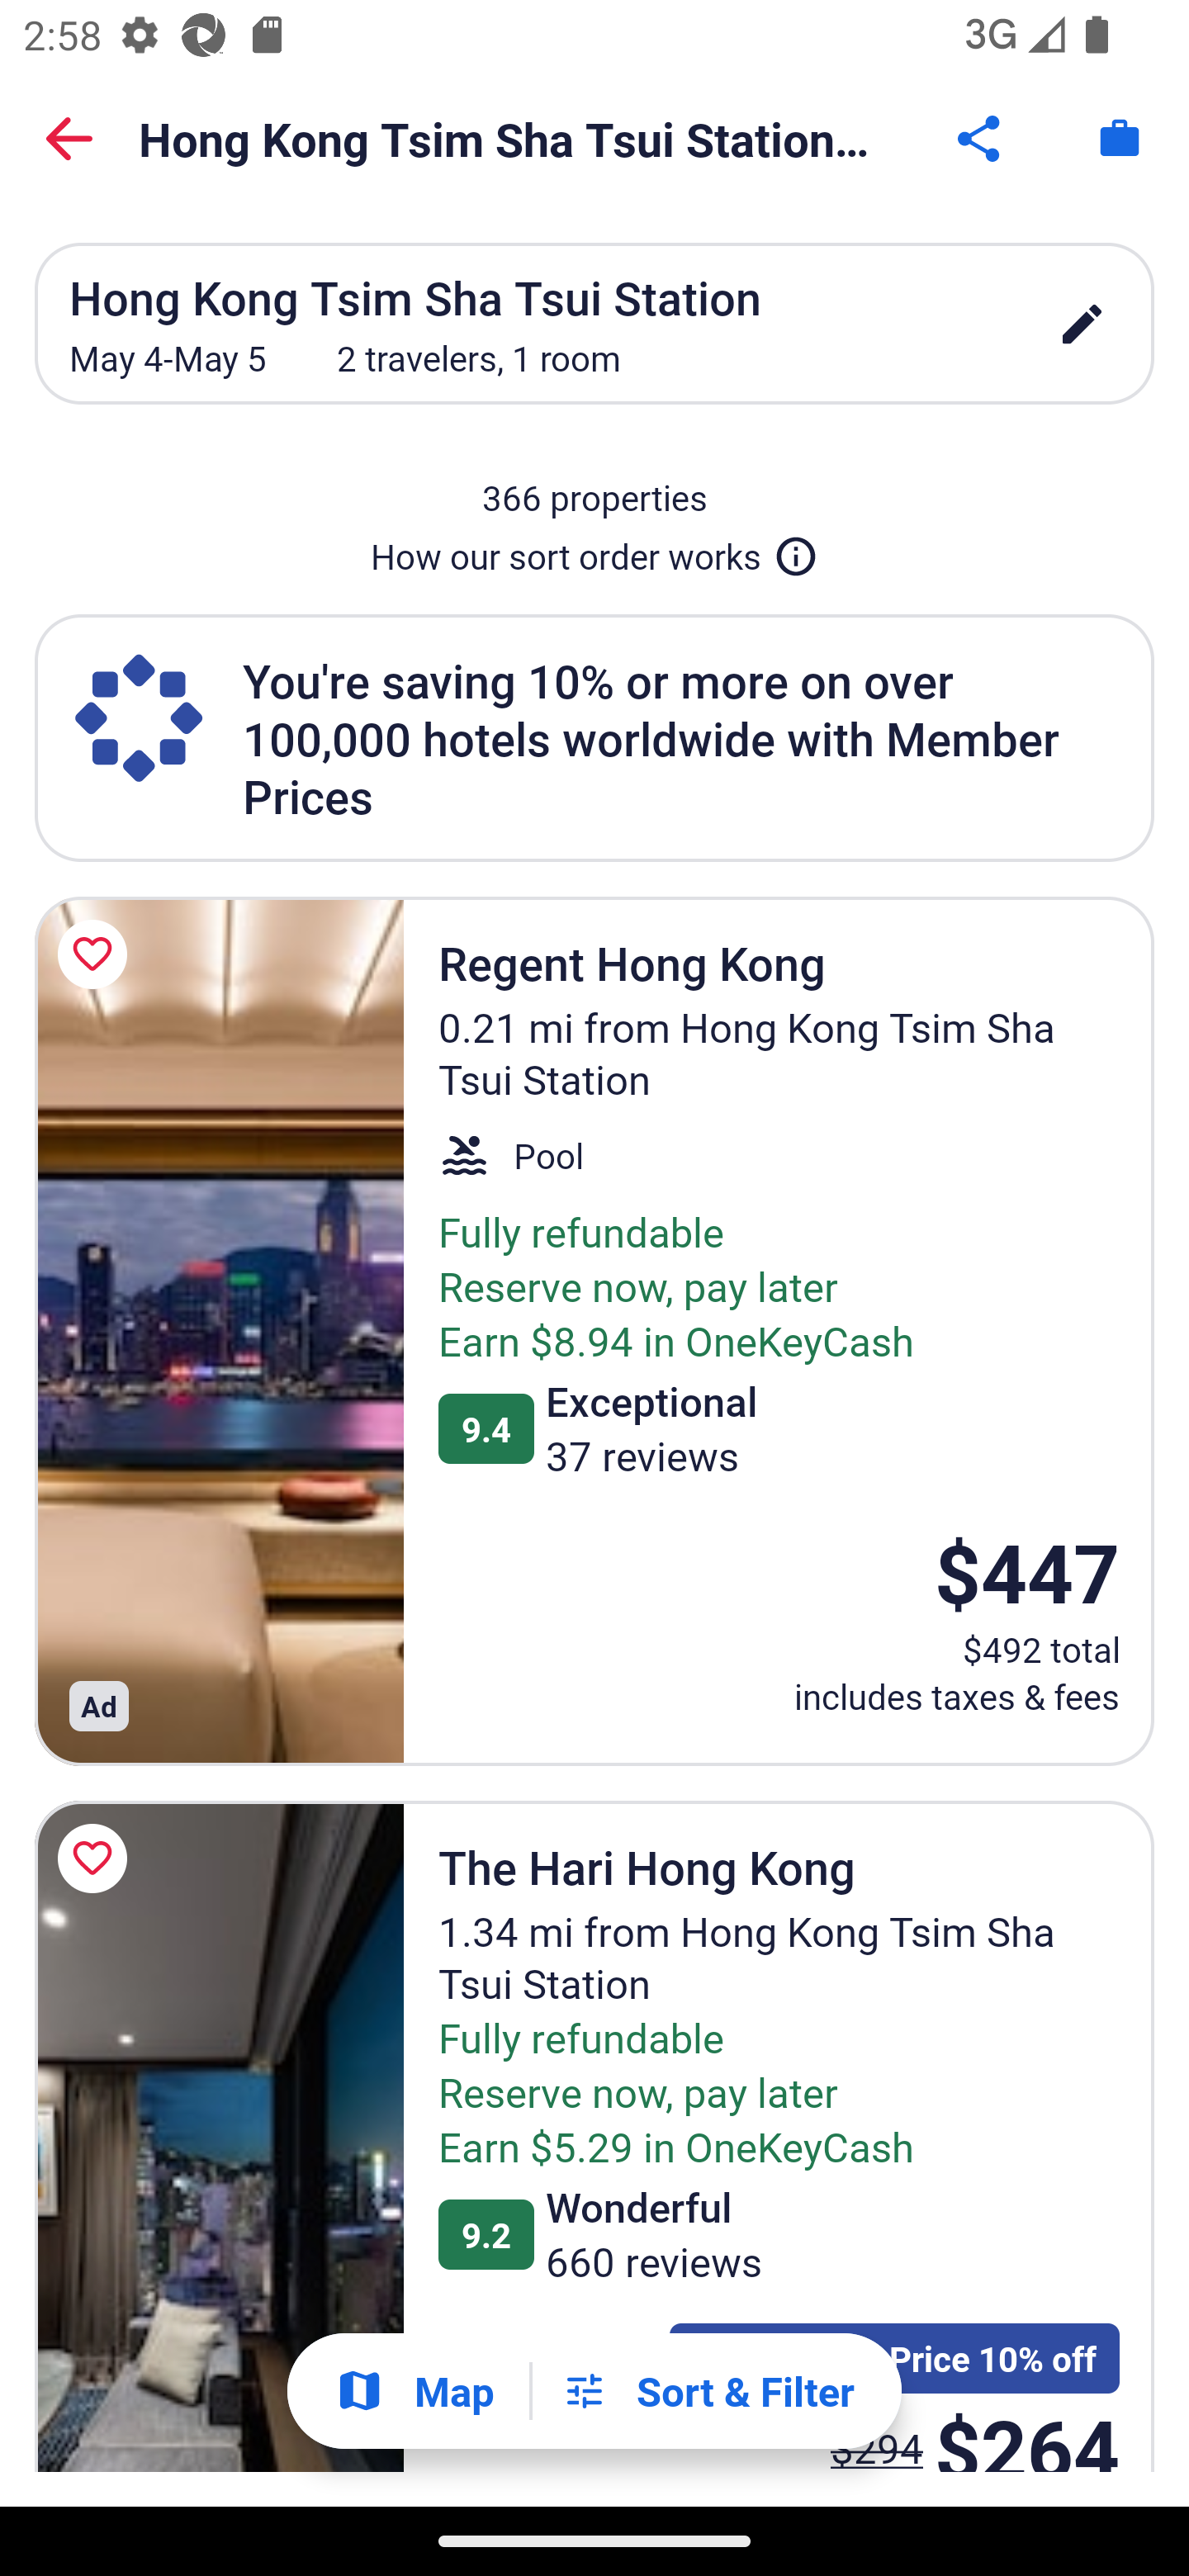 This screenshot has height=2576, width=1189. Describe the element at coordinates (708, 2391) in the screenshot. I see `Filters Sort & Filter Filters Button` at that location.